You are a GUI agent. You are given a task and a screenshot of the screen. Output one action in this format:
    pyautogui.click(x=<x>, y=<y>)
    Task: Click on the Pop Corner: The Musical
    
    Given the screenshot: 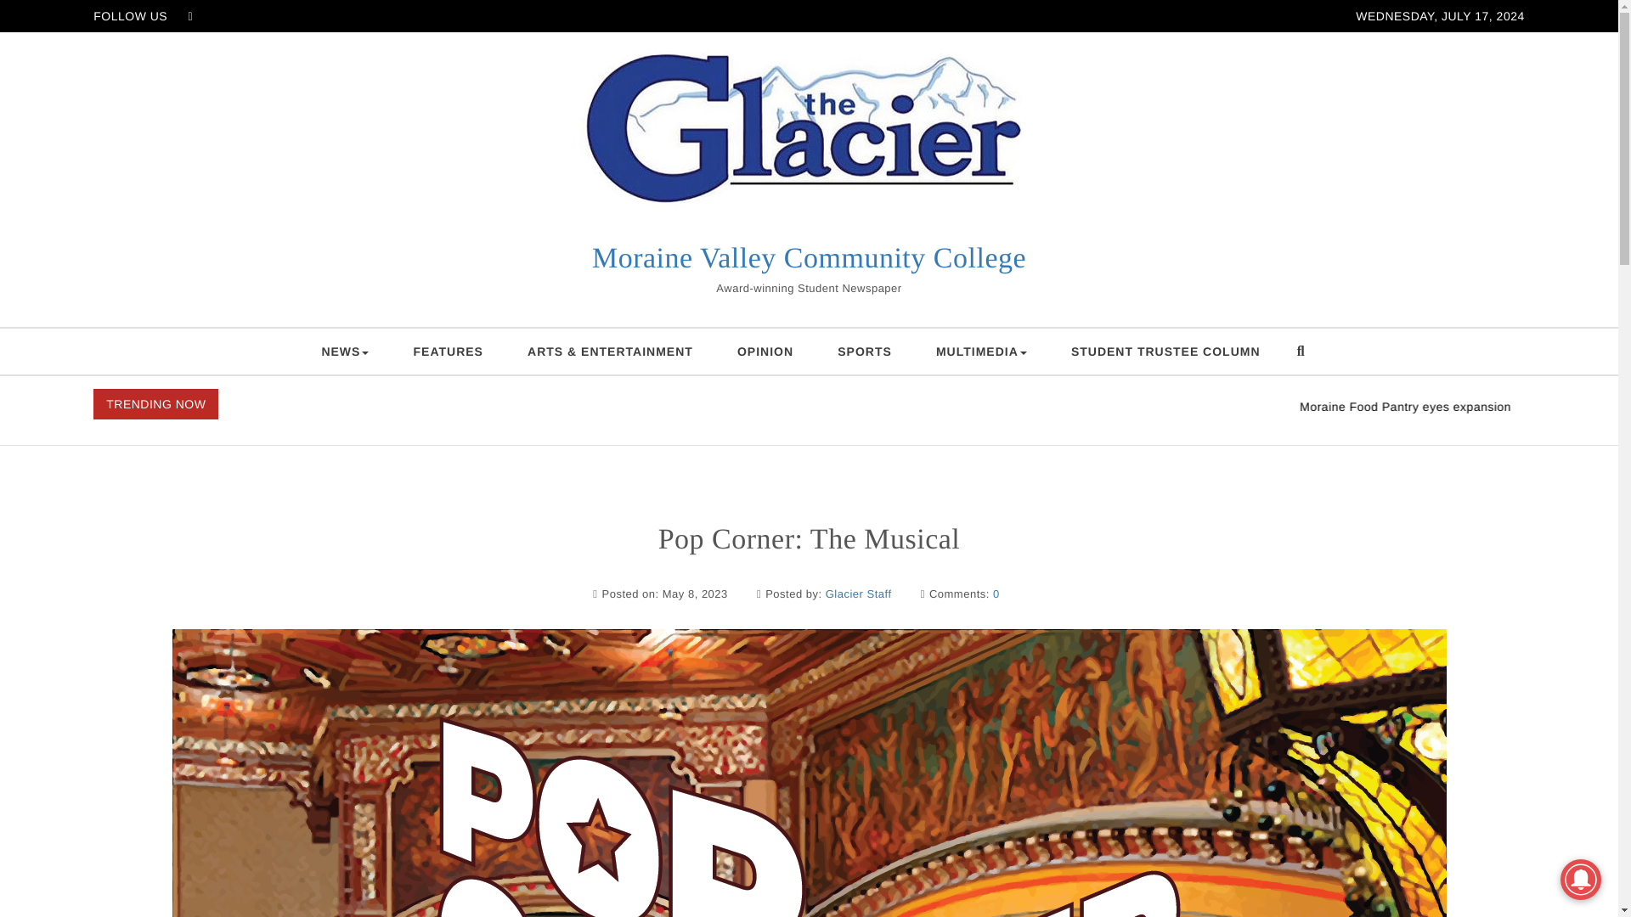 What is the action you would take?
    pyautogui.click(x=809, y=540)
    